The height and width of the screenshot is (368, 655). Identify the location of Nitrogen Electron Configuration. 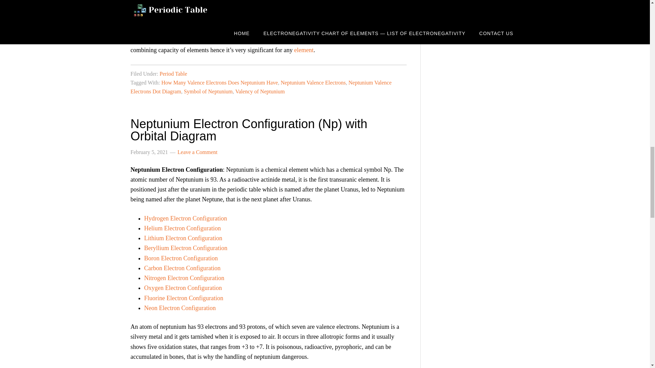
(184, 278).